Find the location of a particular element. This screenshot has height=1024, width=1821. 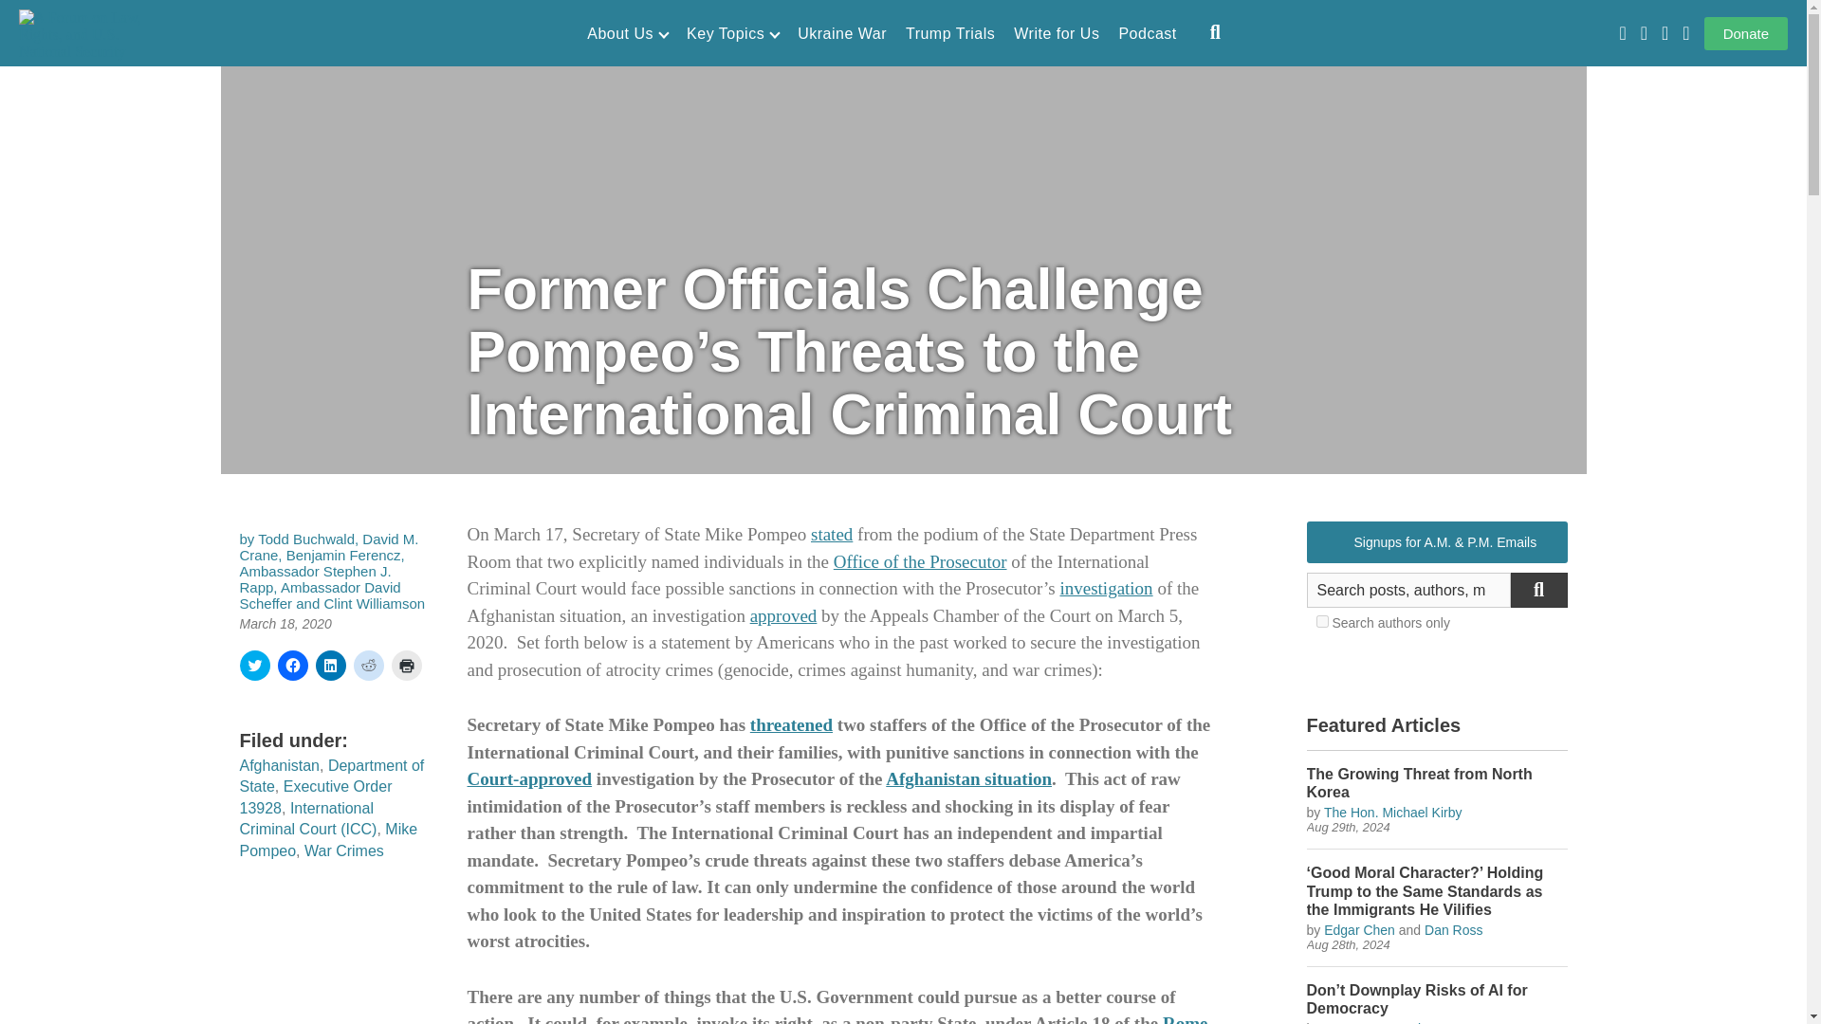

on is located at coordinates (1322, 622).